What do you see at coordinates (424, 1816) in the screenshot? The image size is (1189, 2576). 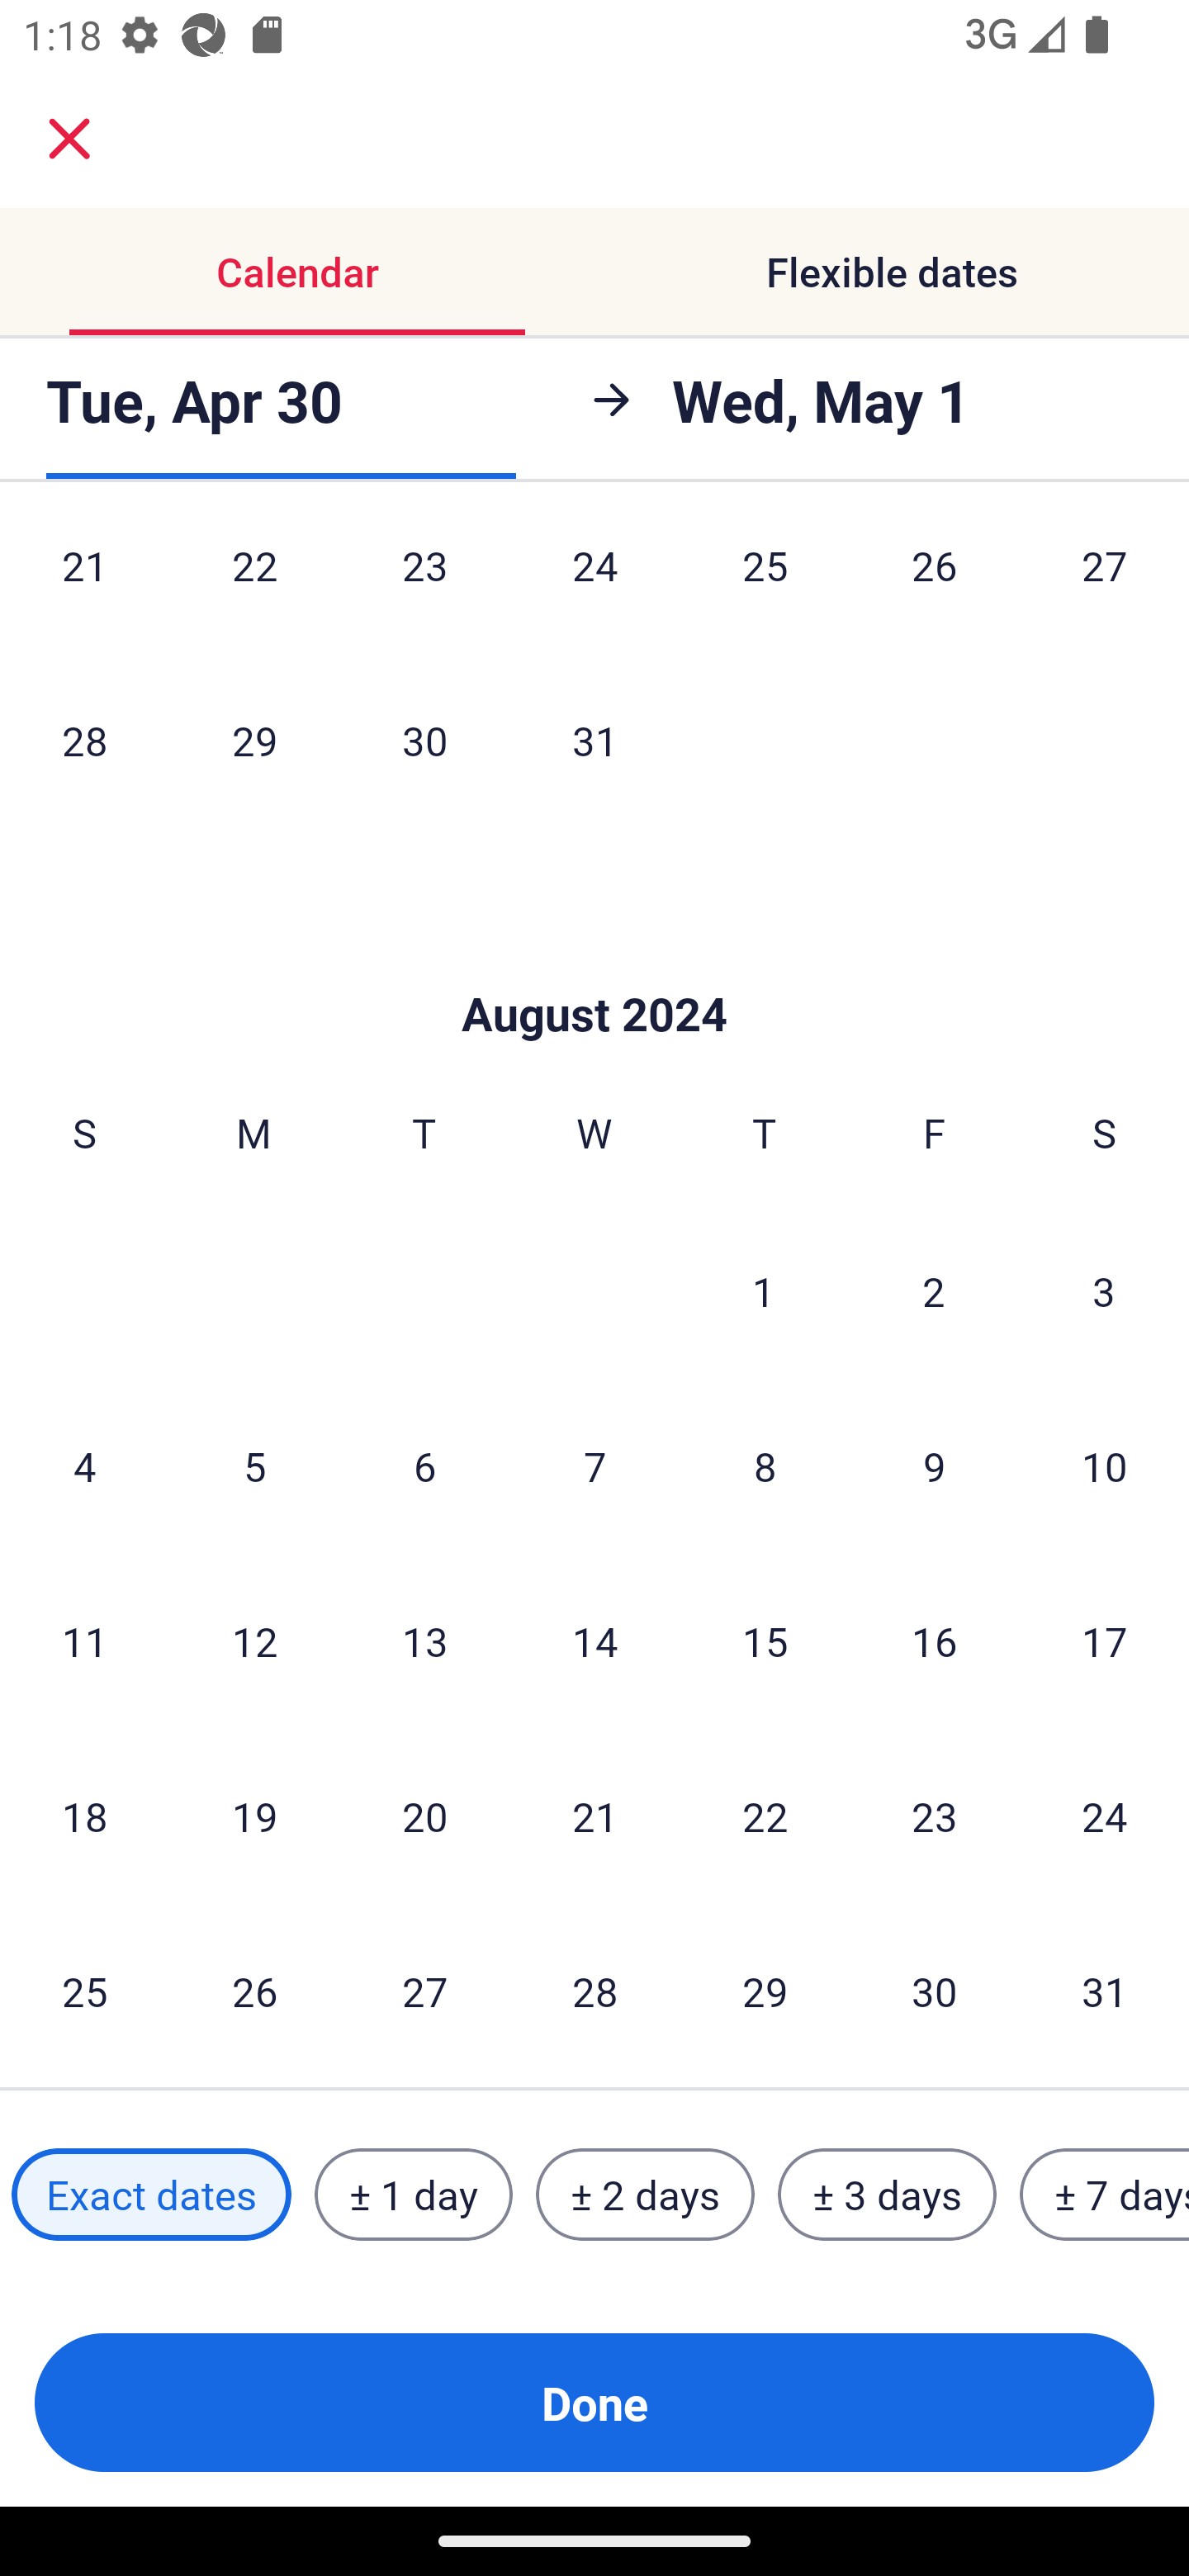 I see `20 Tuesday, August 20, 2024` at bounding box center [424, 1816].